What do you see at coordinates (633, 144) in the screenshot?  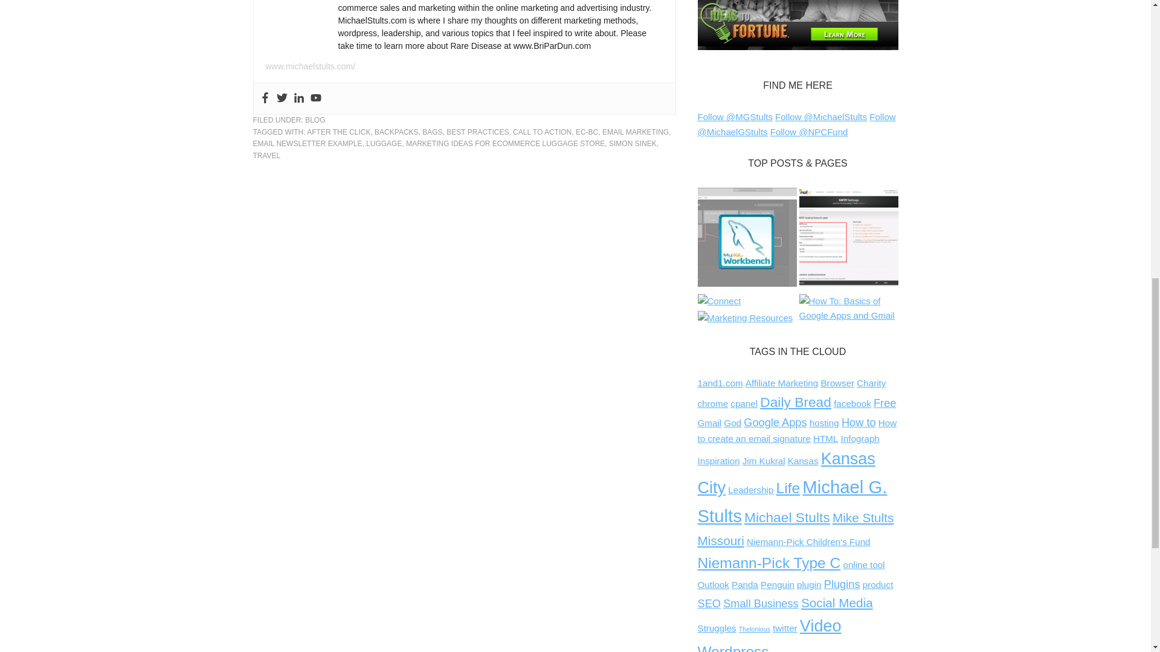 I see `SIMON SINEK` at bounding box center [633, 144].